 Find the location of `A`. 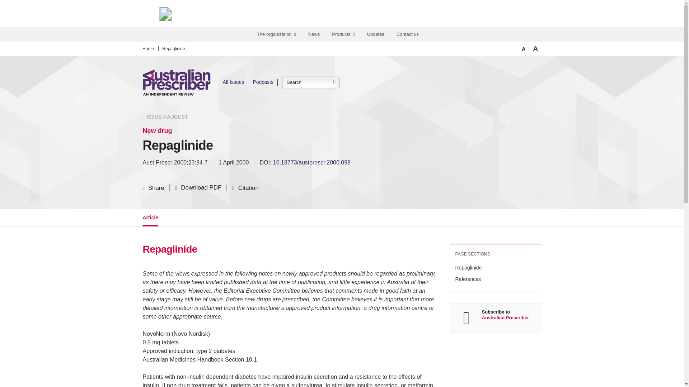

A is located at coordinates (535, 49).